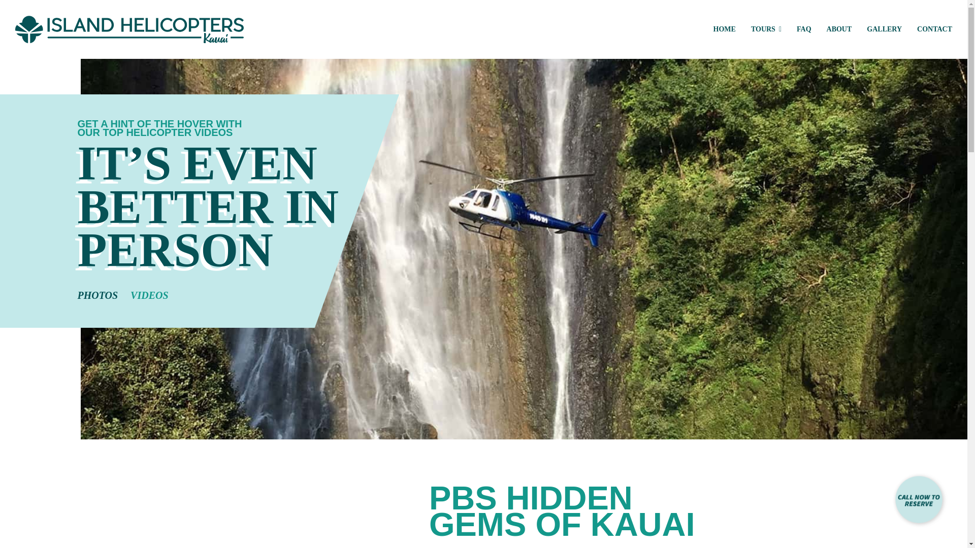  I want to click on Vimeo video player 1, so click(280, 517).